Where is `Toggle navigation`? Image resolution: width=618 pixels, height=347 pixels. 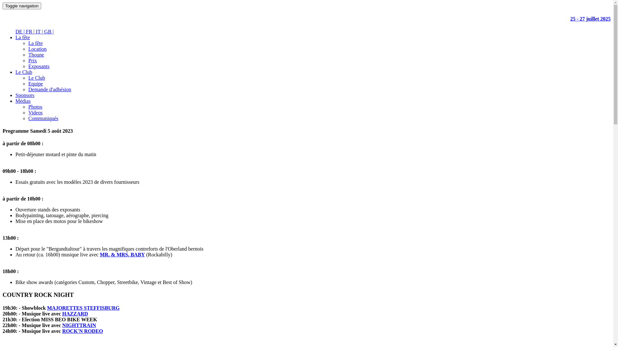
Toggle navigation is located at coordinates (22, 6).